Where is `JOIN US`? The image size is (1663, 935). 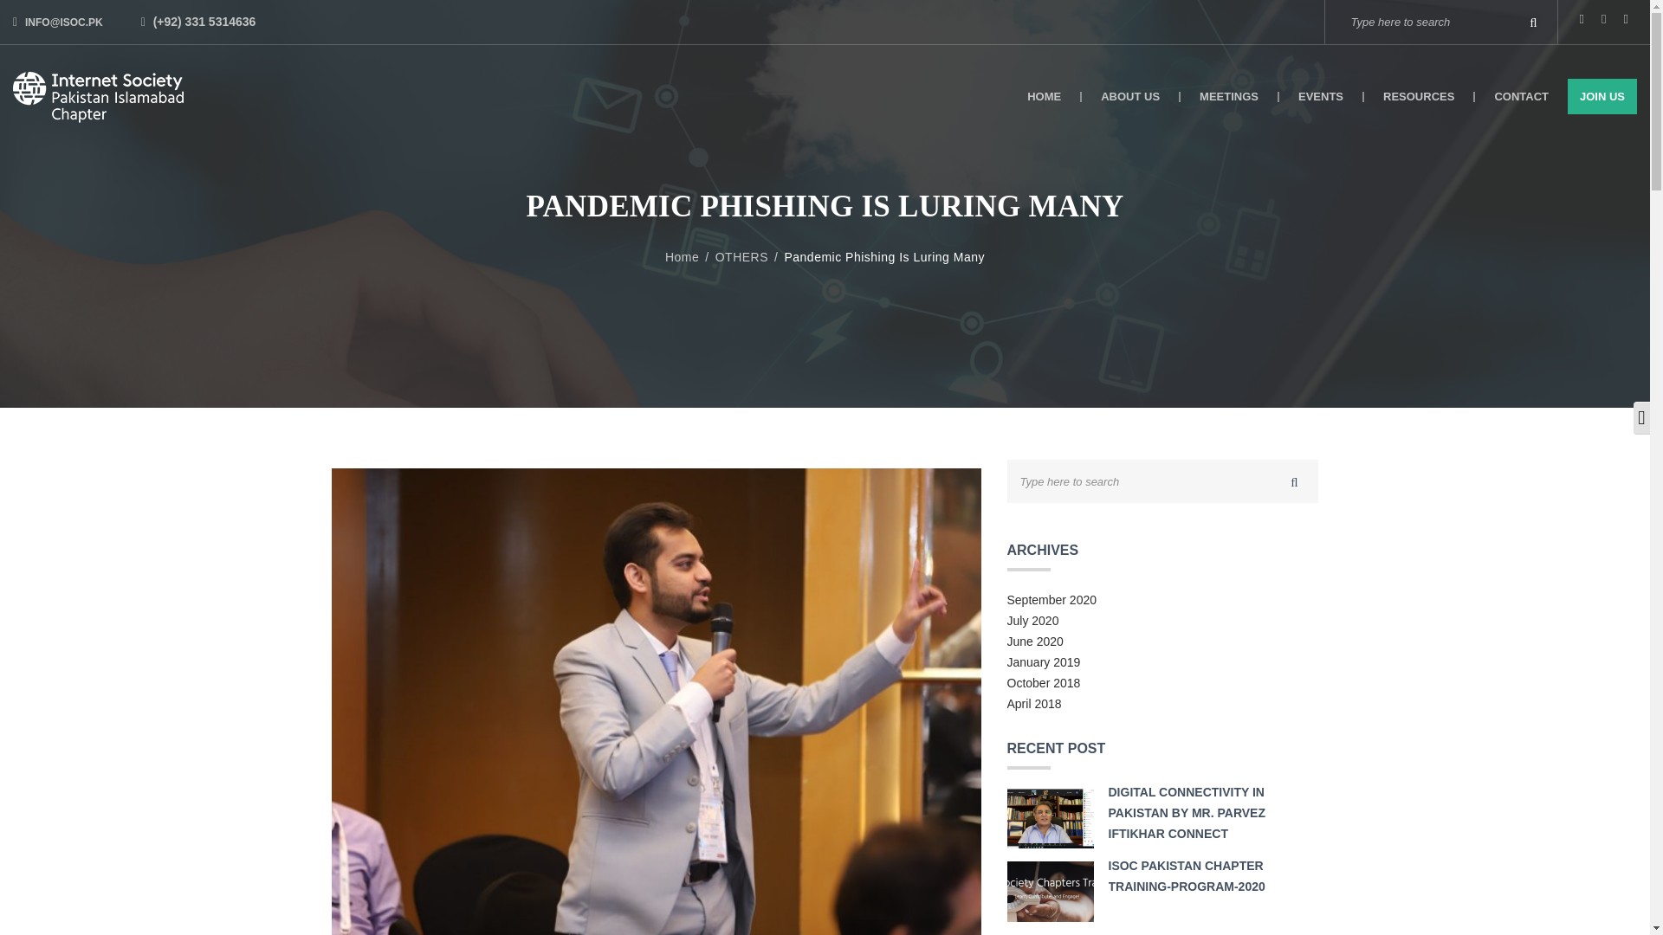
JOIN US is located at coordinates (1602, 95).